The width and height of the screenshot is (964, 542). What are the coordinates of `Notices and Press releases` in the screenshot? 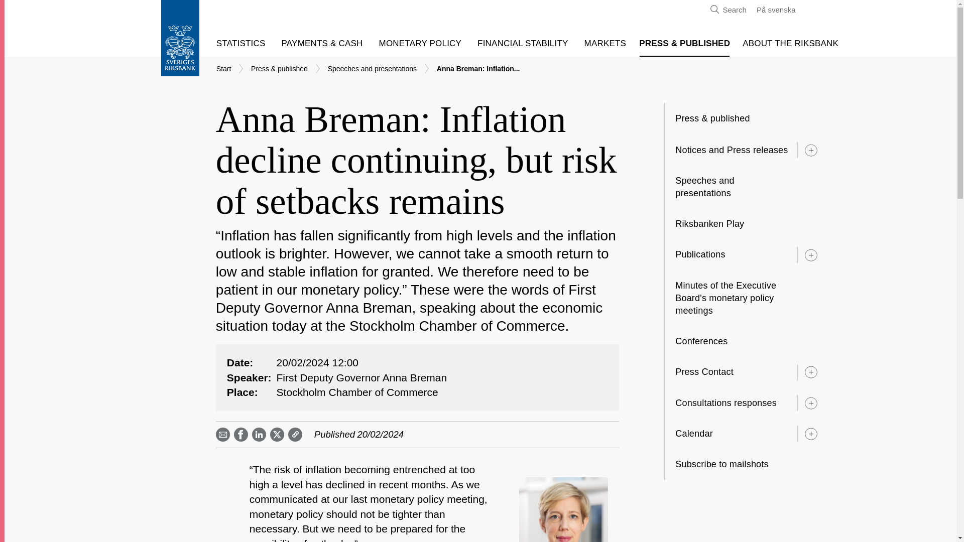 It's located at (728, 150).